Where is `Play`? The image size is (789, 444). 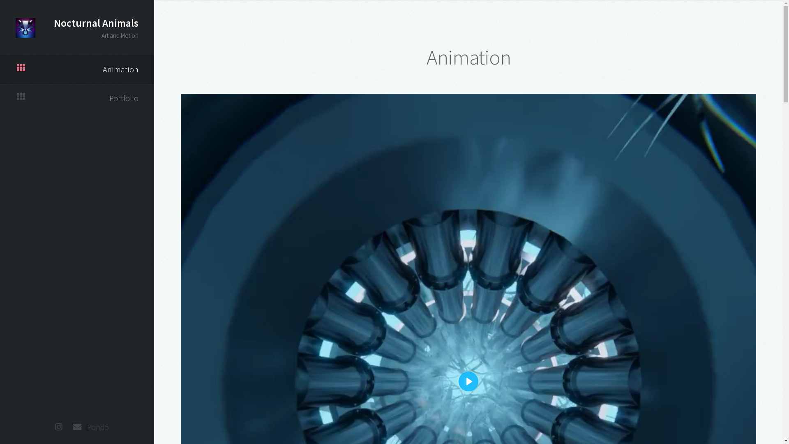
Play is located at coordinates (468, 382).